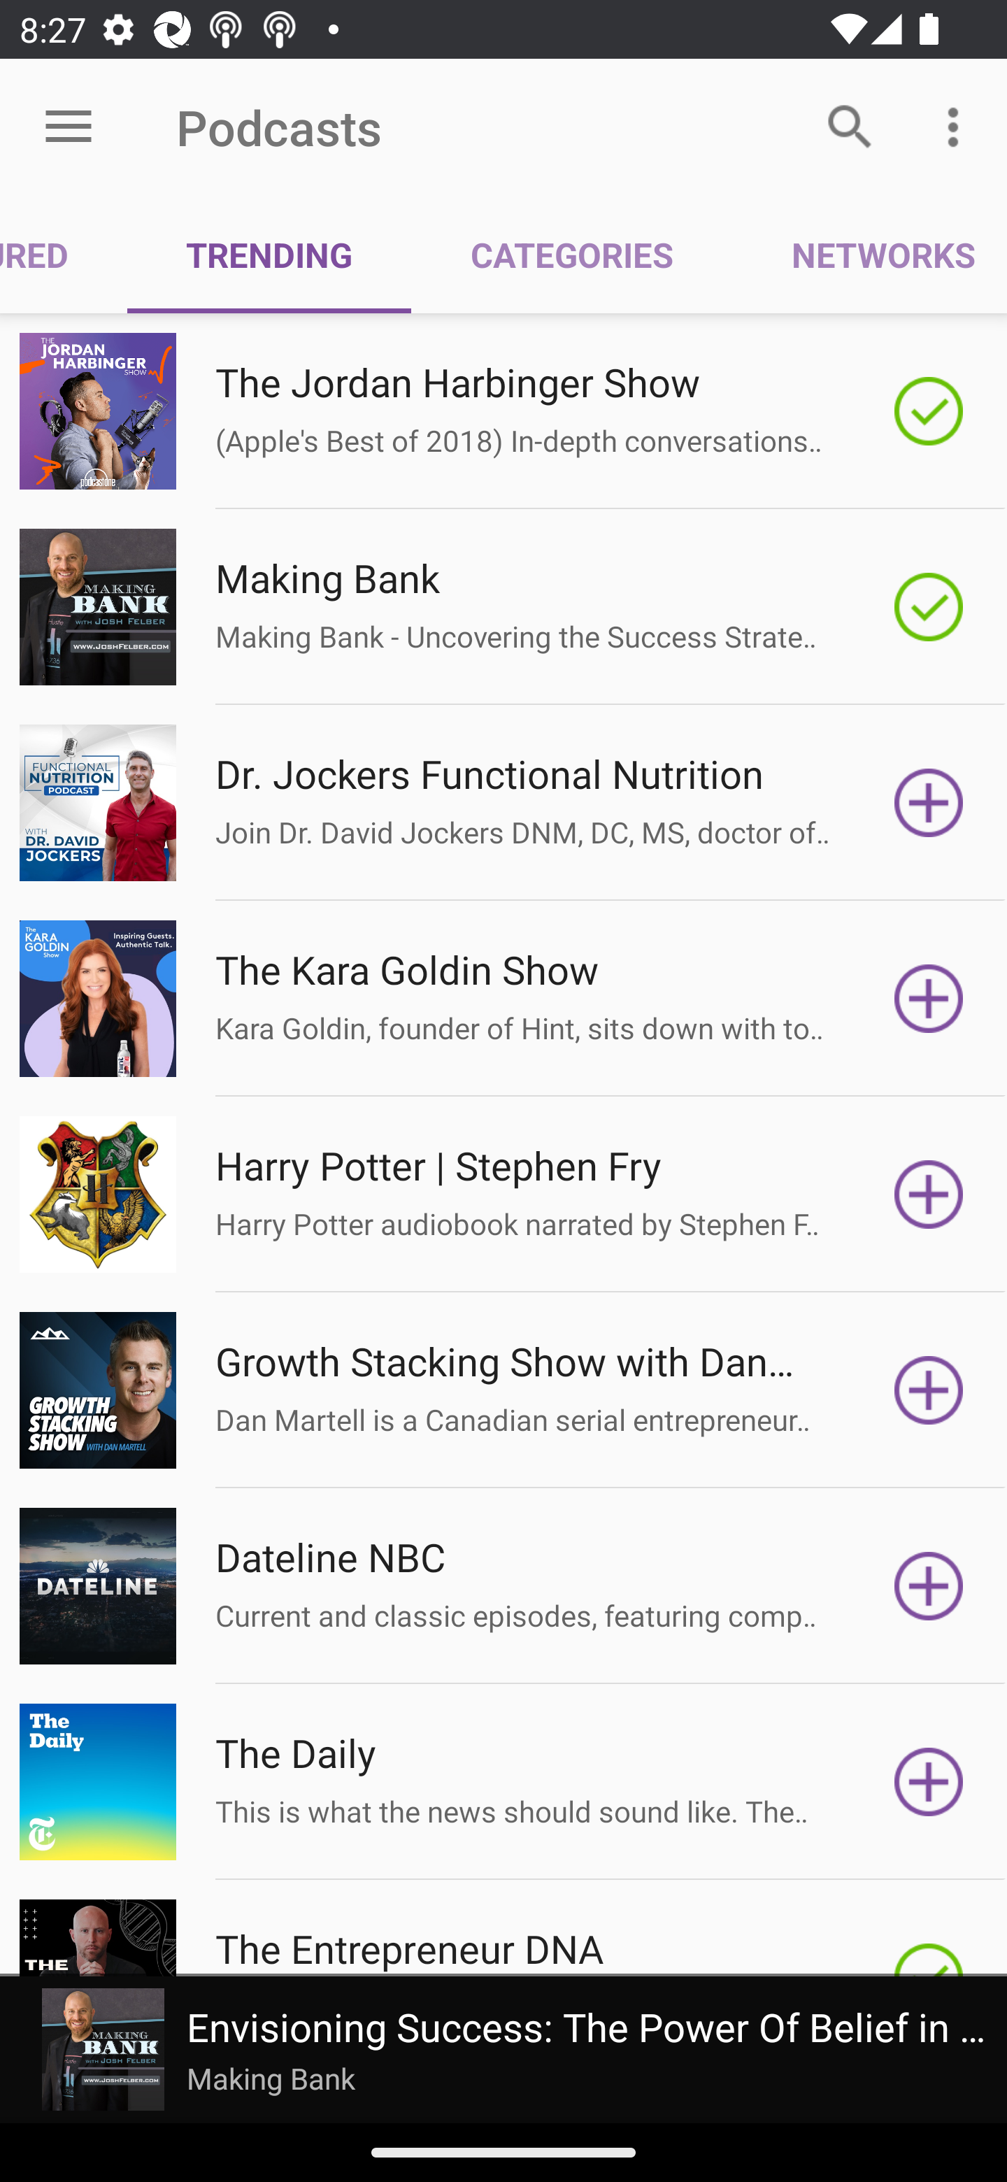 This screenshot has height=2182, width=1007. Describe the element at coordinates (929, 1390) in the screenshot. I see `Subscribe` at that location.